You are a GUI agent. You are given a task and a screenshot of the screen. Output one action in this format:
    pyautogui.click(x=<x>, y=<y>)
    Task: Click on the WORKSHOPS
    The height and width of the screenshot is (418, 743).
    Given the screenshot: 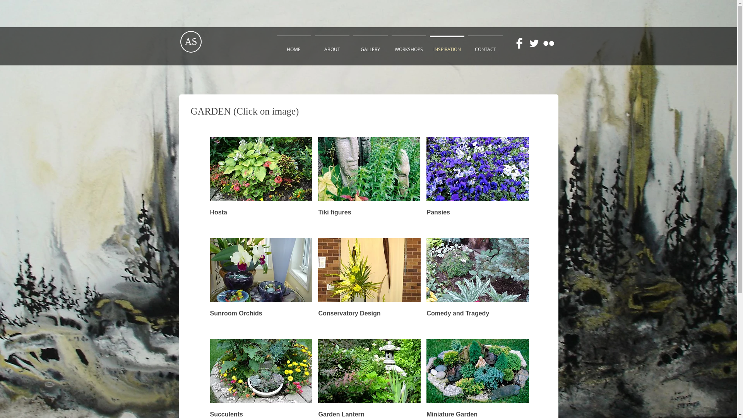 What is the action you would take?
    pyautogui.click(x=409, y=46)
    